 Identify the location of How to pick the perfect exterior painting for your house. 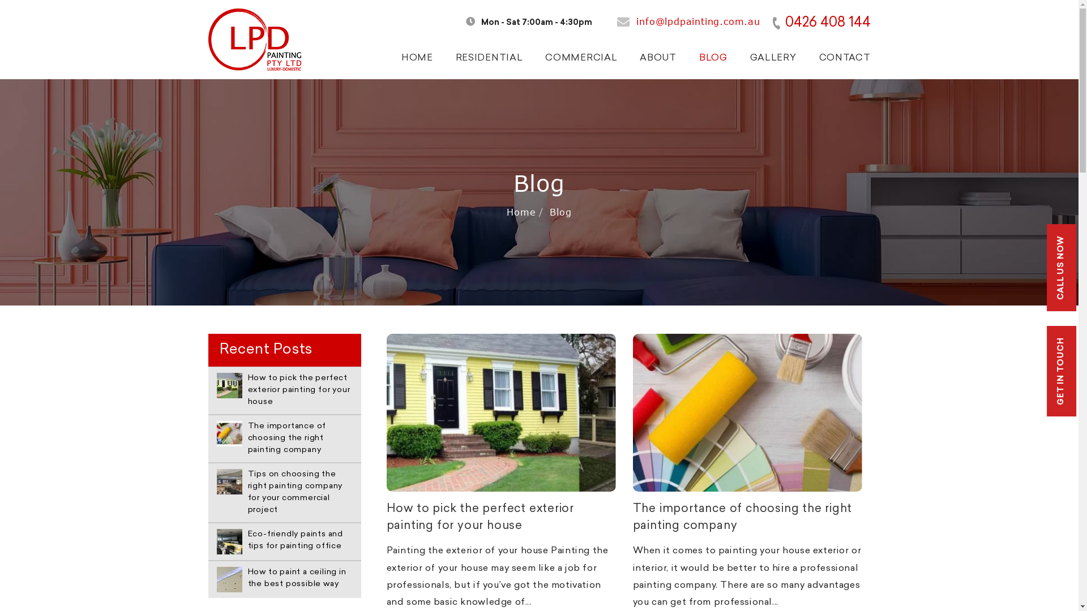
(284, 390).